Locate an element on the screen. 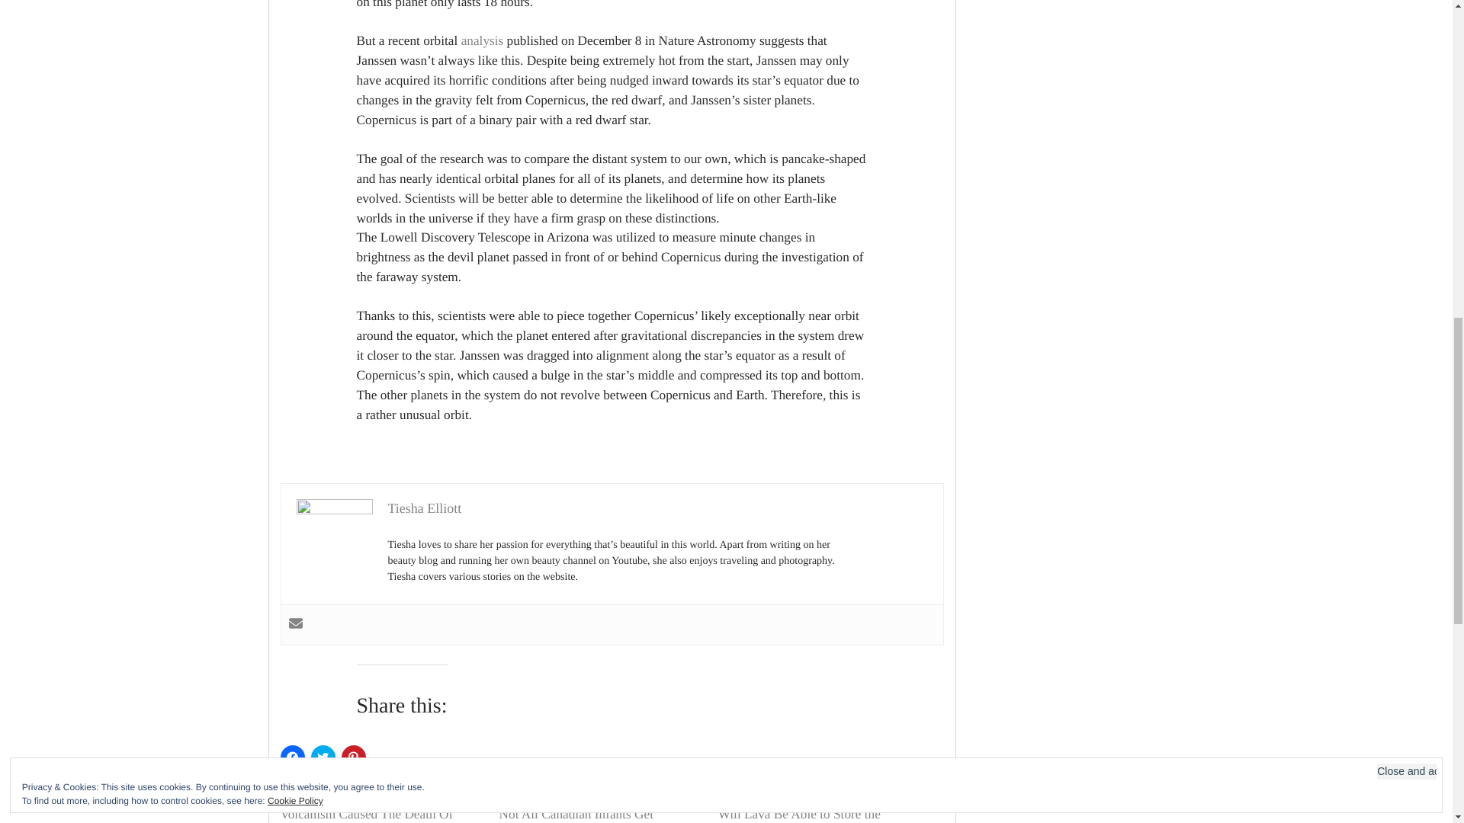 The width and height of the screenshot is (1464, 823). Click to share on Pinterest is located at coordinates (354, 757).